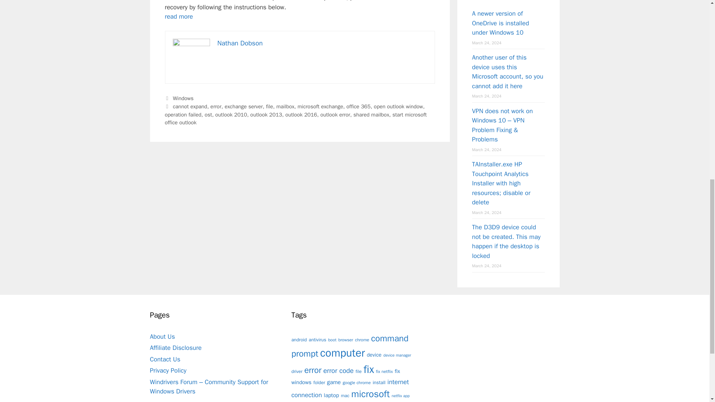  Describe the element at coordinates (320, 106) in the screenshot. I see `microsoft exchange` at that location.